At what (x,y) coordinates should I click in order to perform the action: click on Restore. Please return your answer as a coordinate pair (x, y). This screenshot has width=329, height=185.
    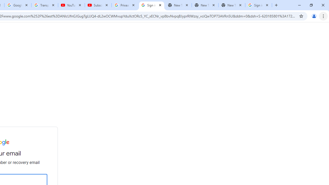
    Looking at the image, I should click on (311, 5).